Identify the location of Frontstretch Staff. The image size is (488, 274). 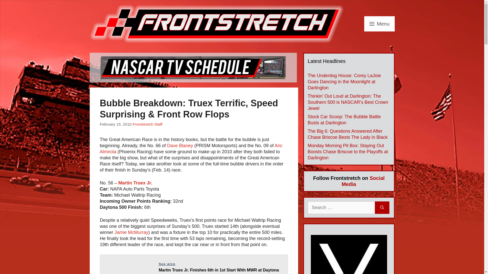
(147, 124).